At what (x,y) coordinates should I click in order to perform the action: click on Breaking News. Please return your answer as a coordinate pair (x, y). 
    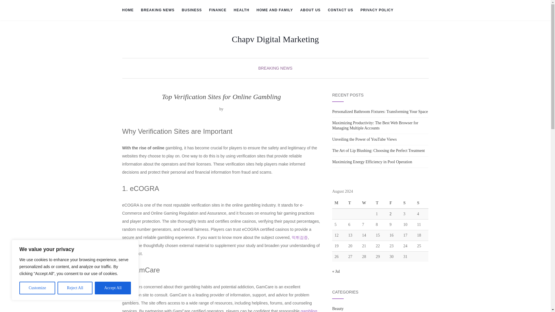
    Looking at the image, I should click on (158, 10).